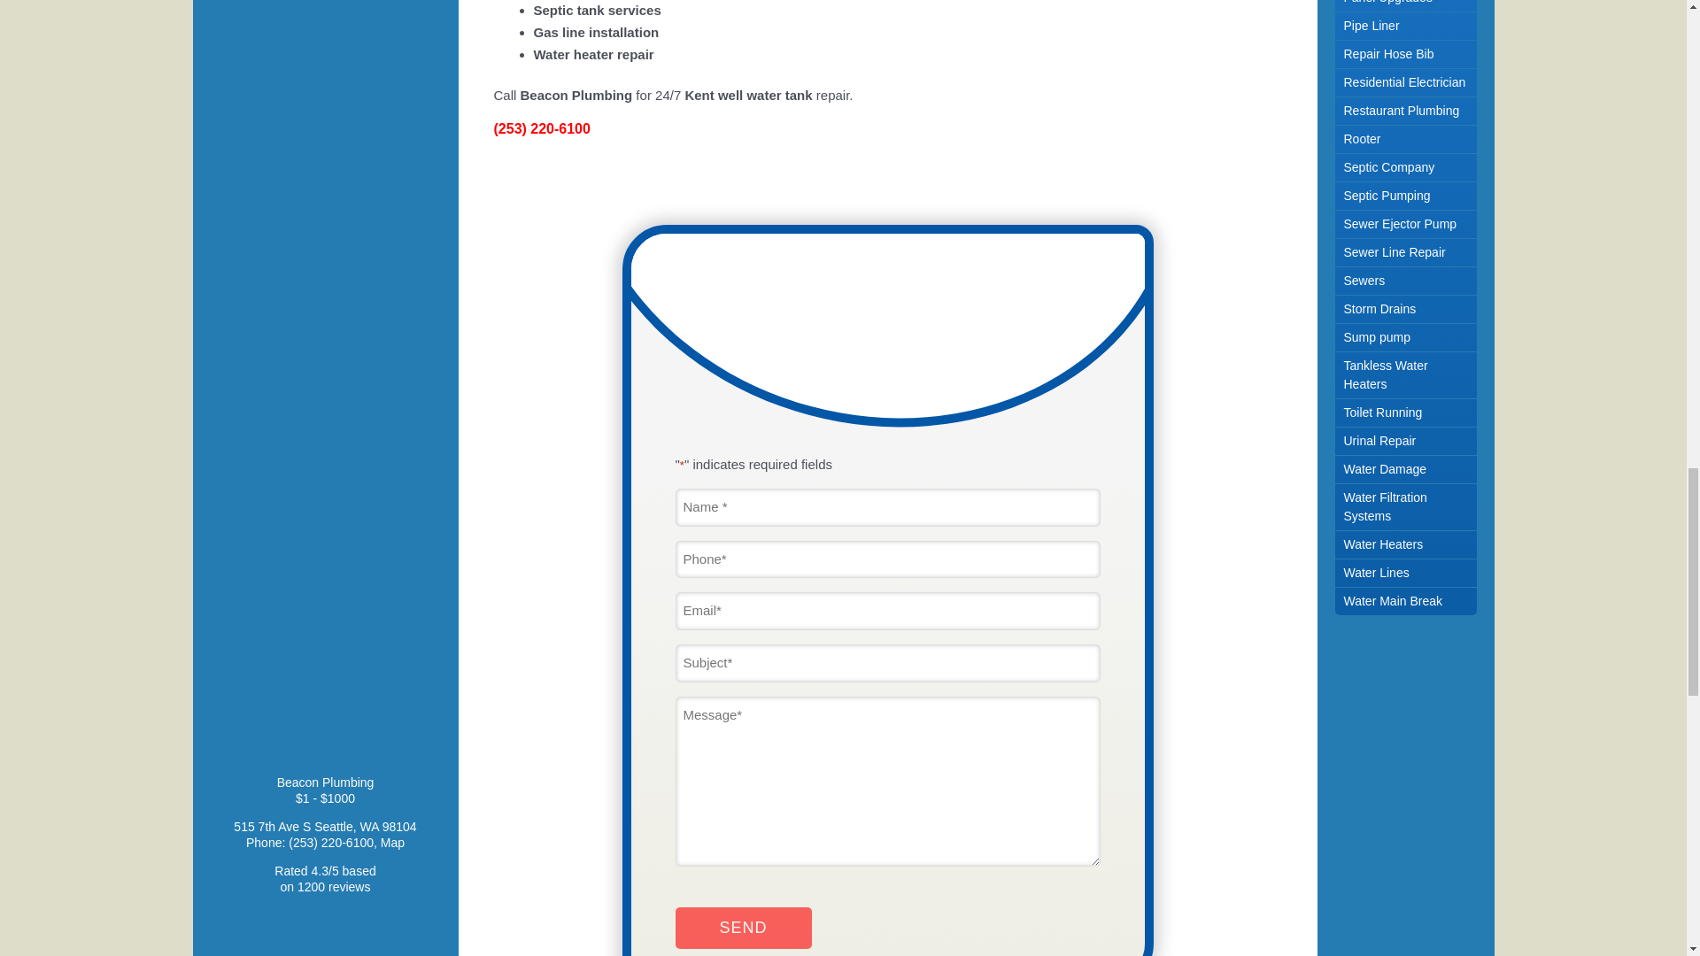 This screenshot has height=956, width=1700. I want to click on beacon-plumbing-seattle-wa, so click(326, 462).